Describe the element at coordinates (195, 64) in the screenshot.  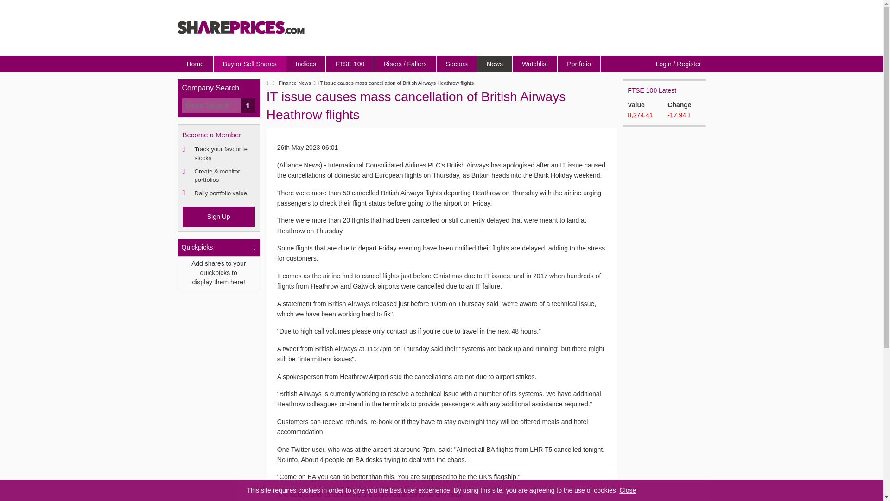
I see `Home` at that location.